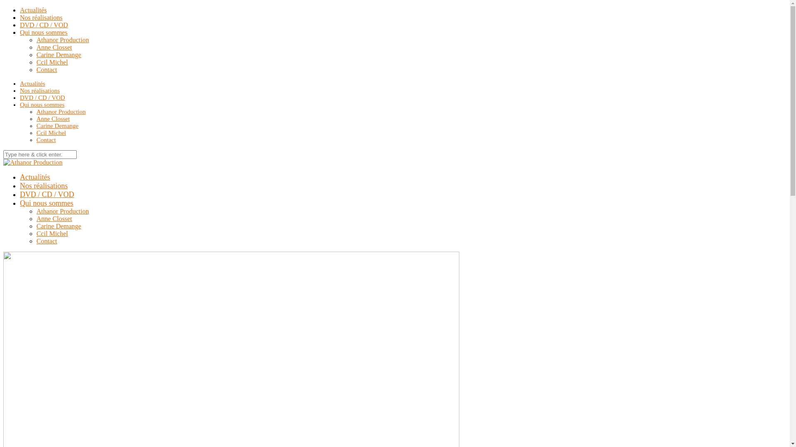 This screenshot has width=796, height=447. Describe the element at coordinates (46, 203) in the screenshot. I see `Qui nous sommes` at that location.